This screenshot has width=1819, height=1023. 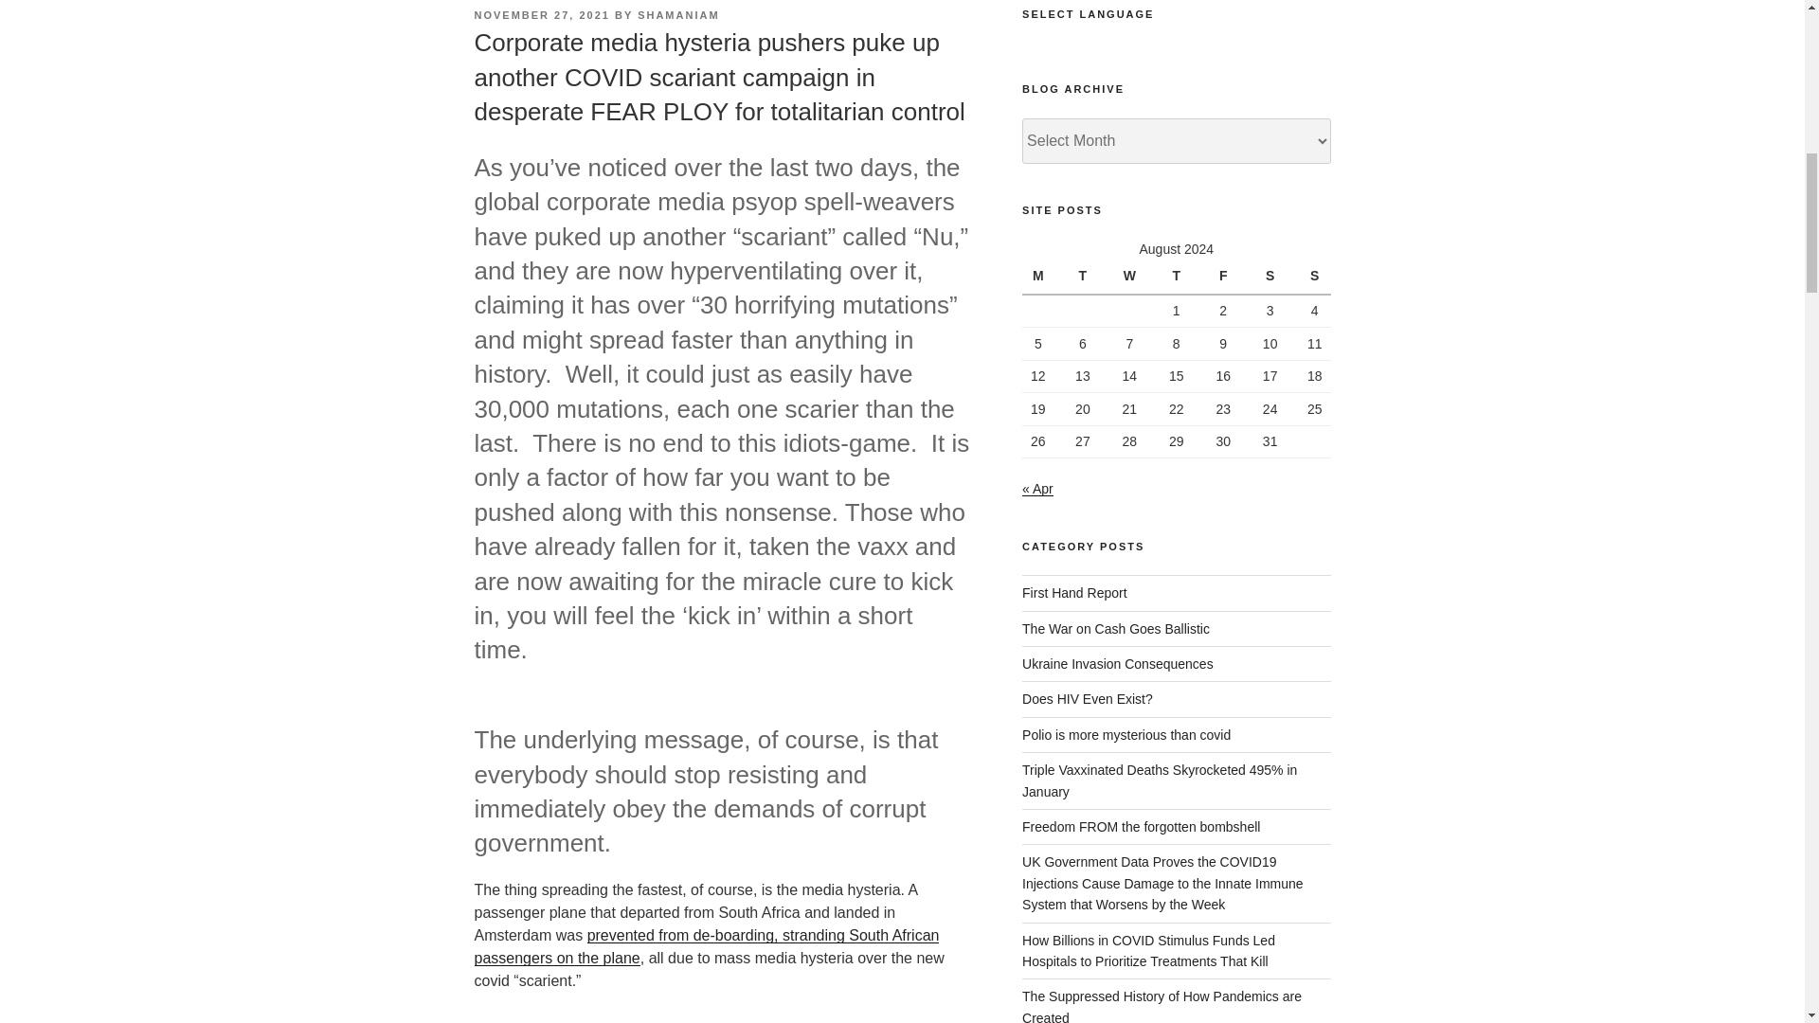 I want to click on Does HIV Even Exist?, so click(x=1088, y=699).